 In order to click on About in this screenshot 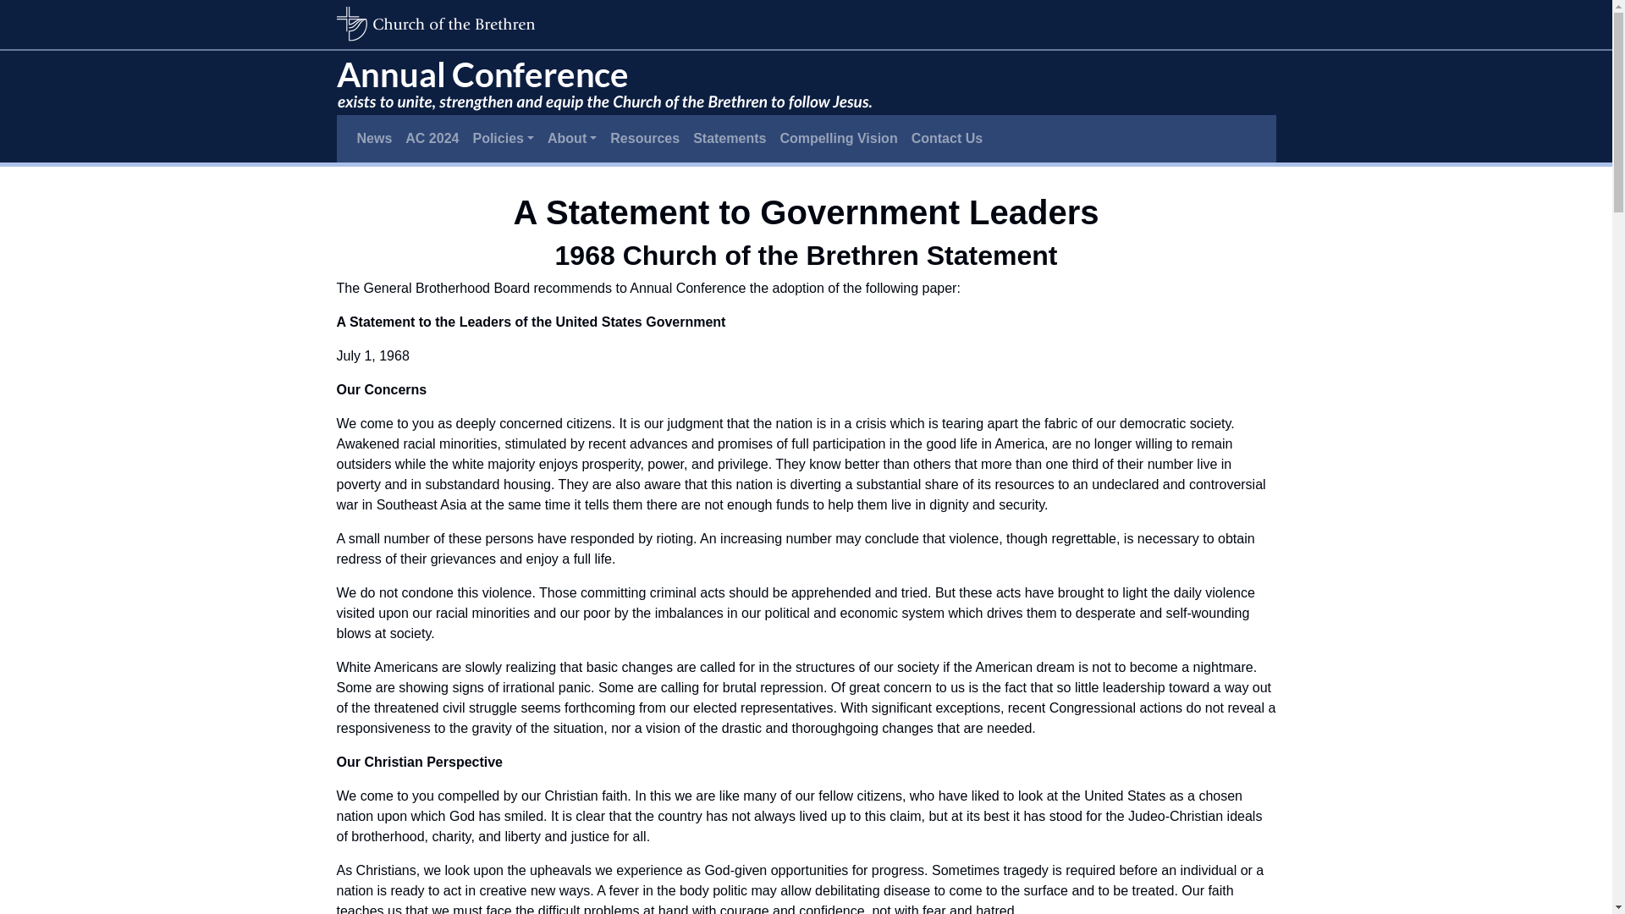, I will do `click(572, 138)`.